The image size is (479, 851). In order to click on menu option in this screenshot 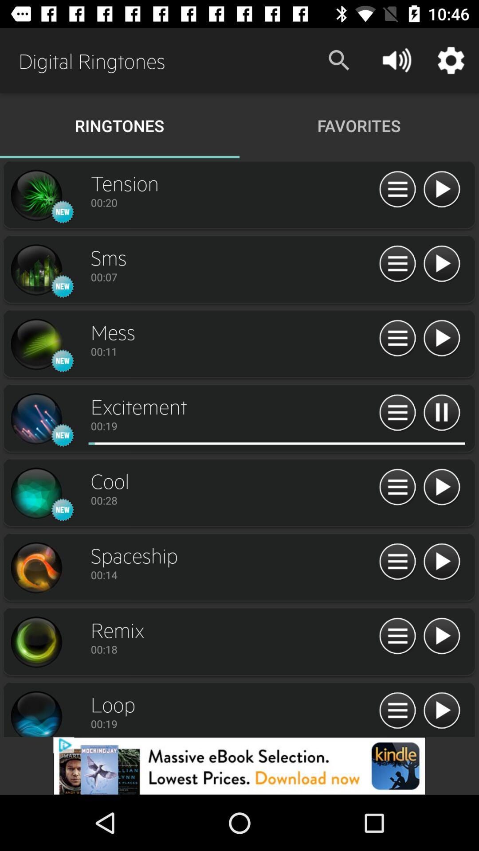, I will do `click(397, 562)`.